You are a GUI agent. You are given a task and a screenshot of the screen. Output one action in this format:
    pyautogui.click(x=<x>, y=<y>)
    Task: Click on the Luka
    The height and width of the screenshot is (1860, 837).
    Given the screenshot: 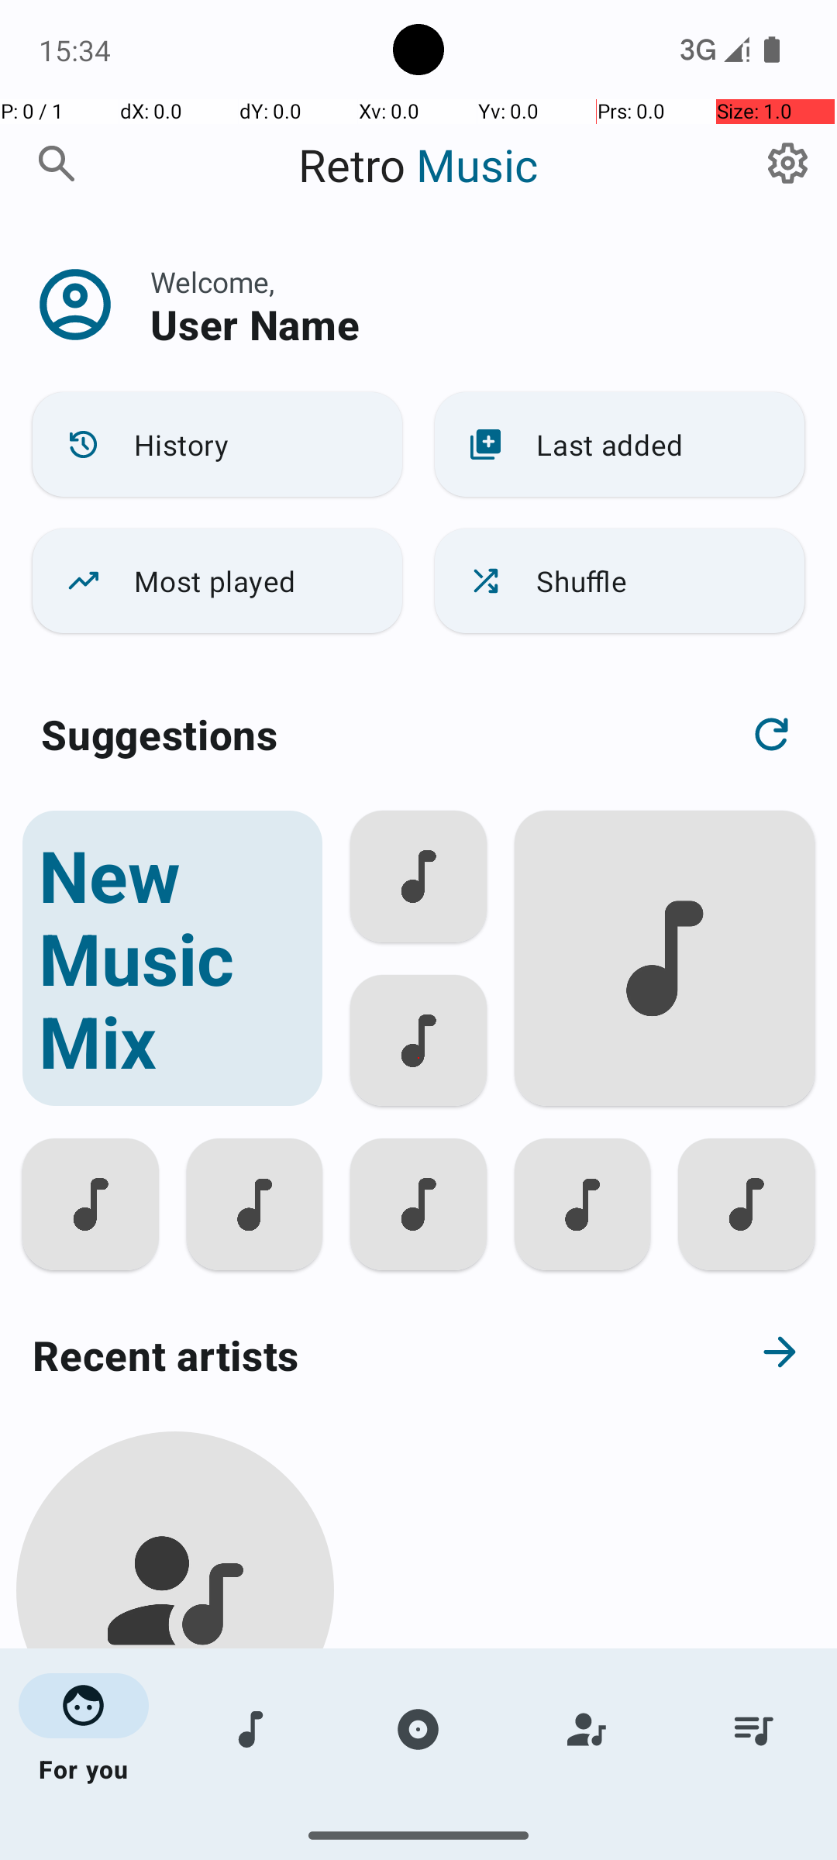 What is the action you would take?
    pyautogui.click(x=175, y=1784)
    